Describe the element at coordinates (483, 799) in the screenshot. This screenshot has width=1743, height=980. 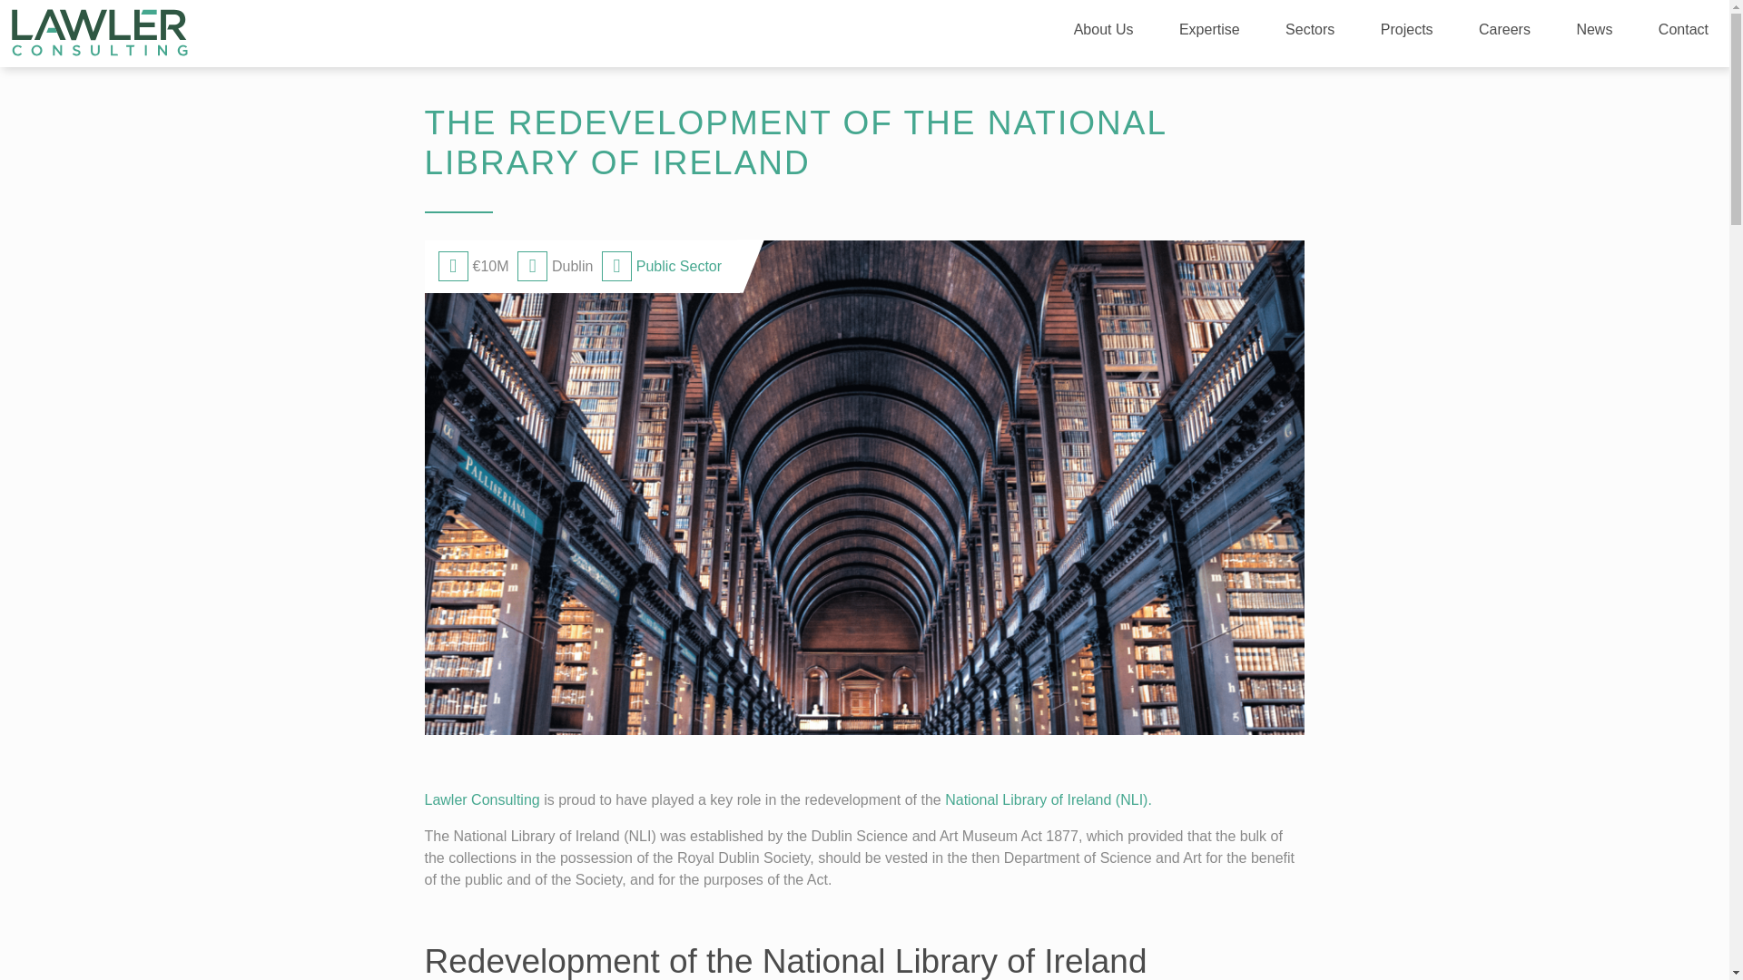
I see `Lawler Consulting` at that location.